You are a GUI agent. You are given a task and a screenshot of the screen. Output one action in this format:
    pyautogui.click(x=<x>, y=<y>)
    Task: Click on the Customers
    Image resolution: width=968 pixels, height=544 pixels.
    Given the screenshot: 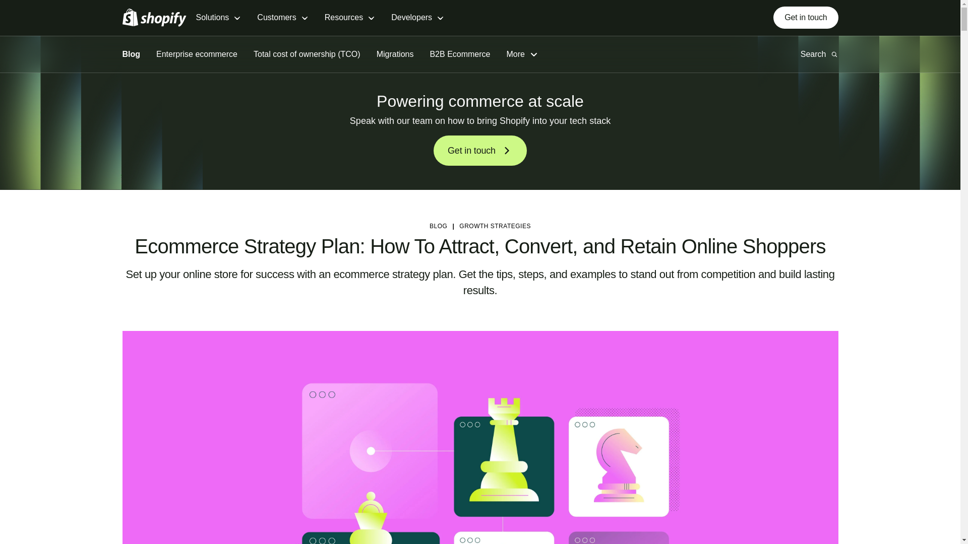 What is the action you would take?
    pyautogui.click(x=282, y=18)
    